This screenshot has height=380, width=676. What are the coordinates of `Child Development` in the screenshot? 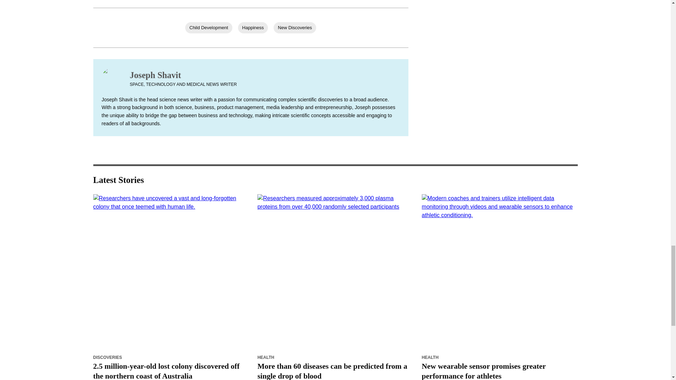 It's located at (209, 27).